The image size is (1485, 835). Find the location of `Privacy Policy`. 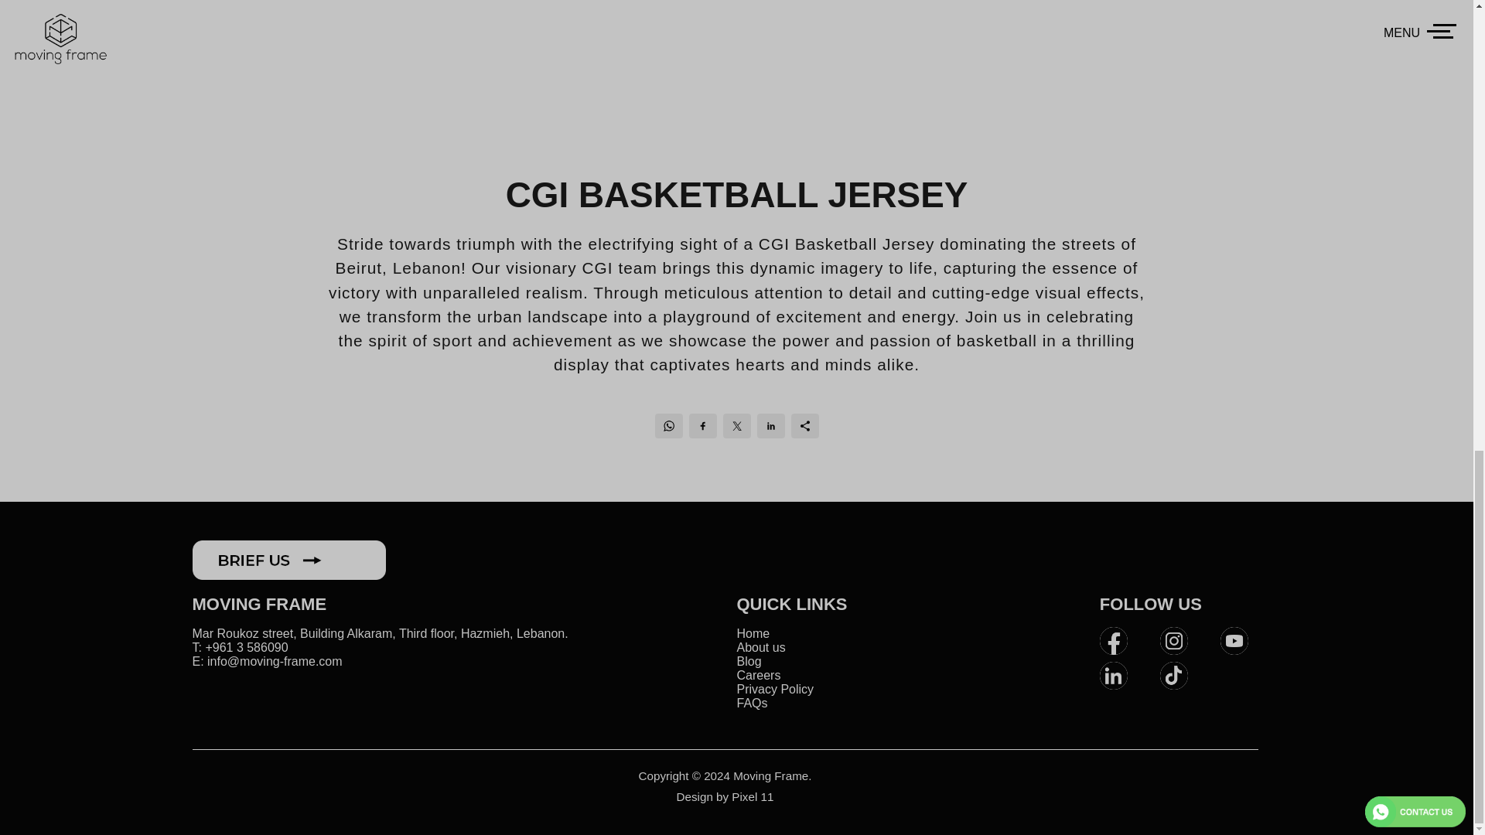

Privacy Policy is located at coordinates (775, 689).